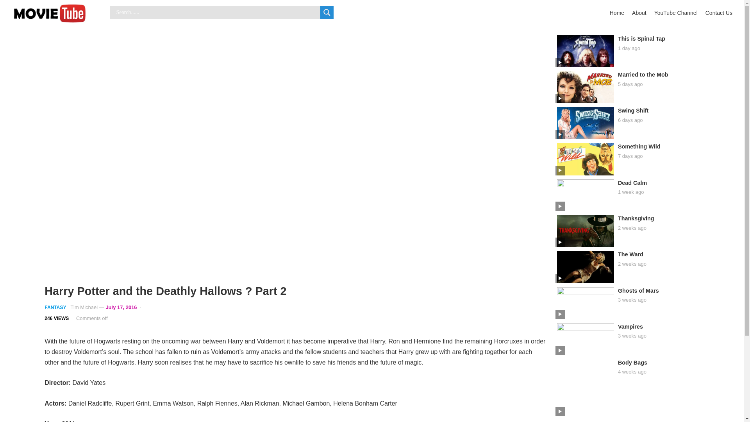  What do you see at coordinates (55, 307) in the screenshot?
I see `FANTASY` at bounding box center [55, 307].